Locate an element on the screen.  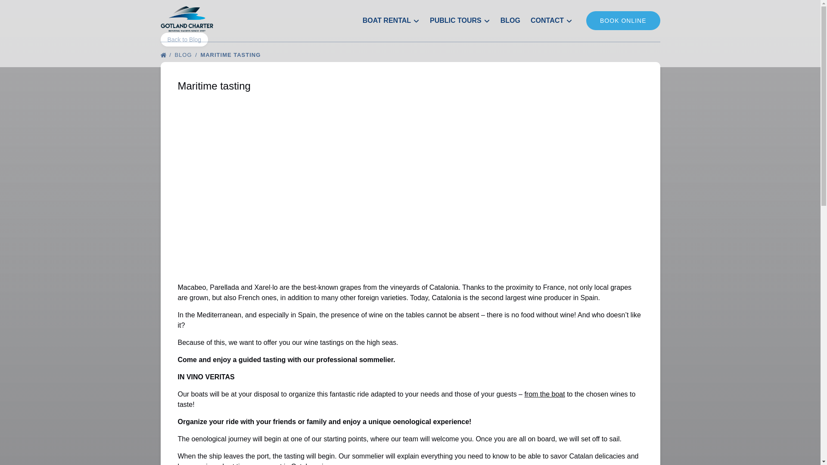
CONTACT is located at coordinates (551, 21).